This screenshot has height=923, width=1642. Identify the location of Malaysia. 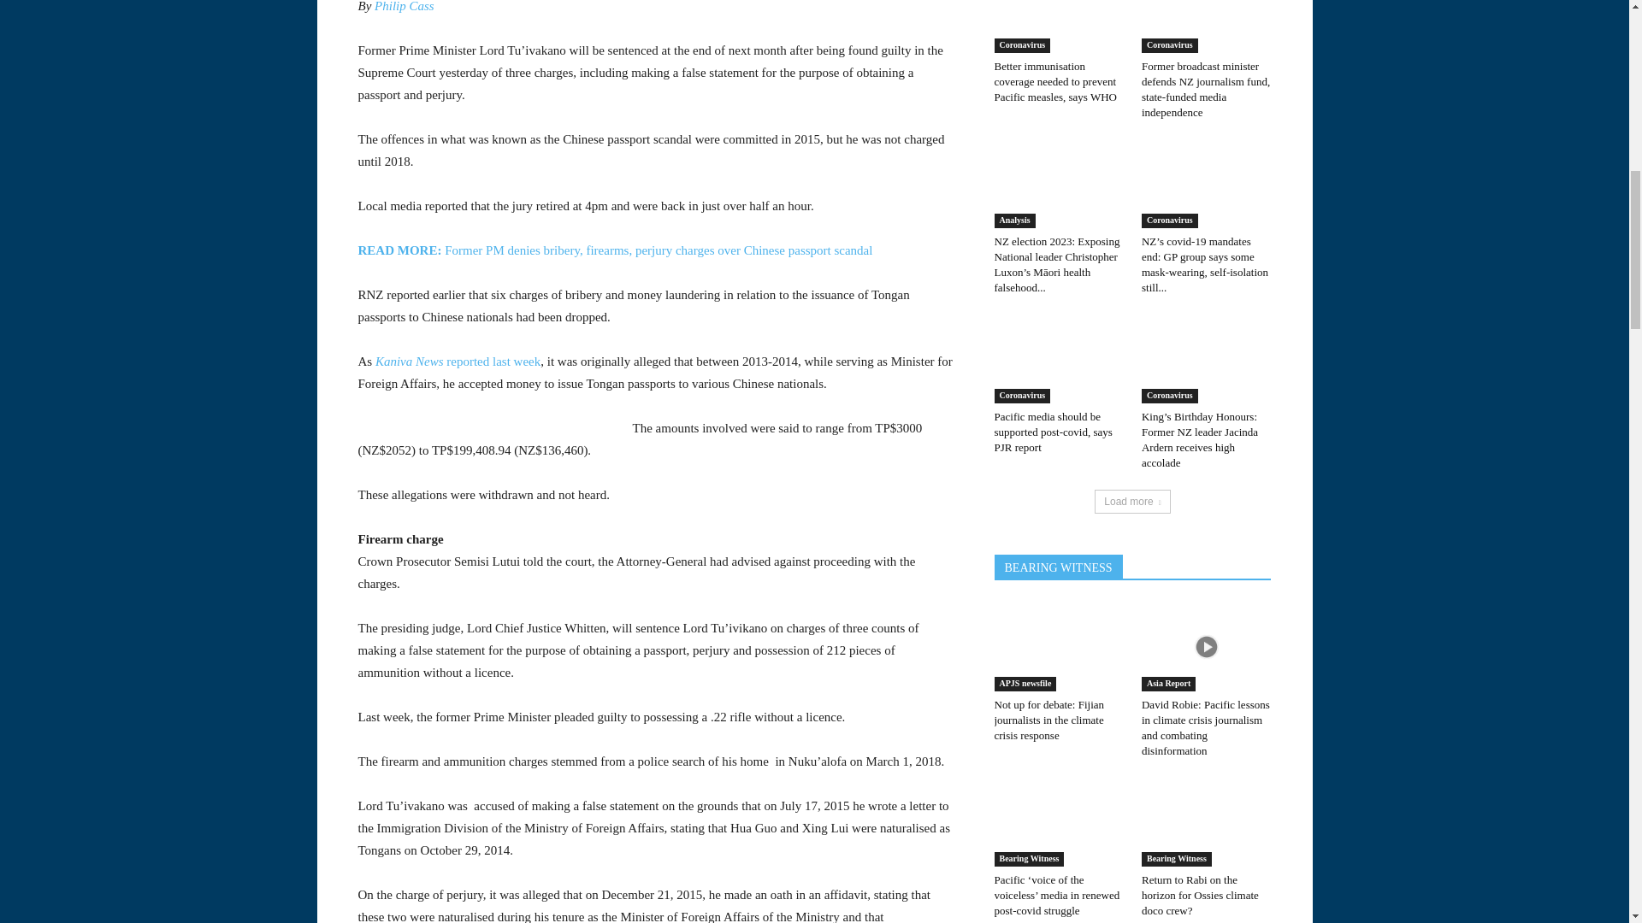
(158, 365).